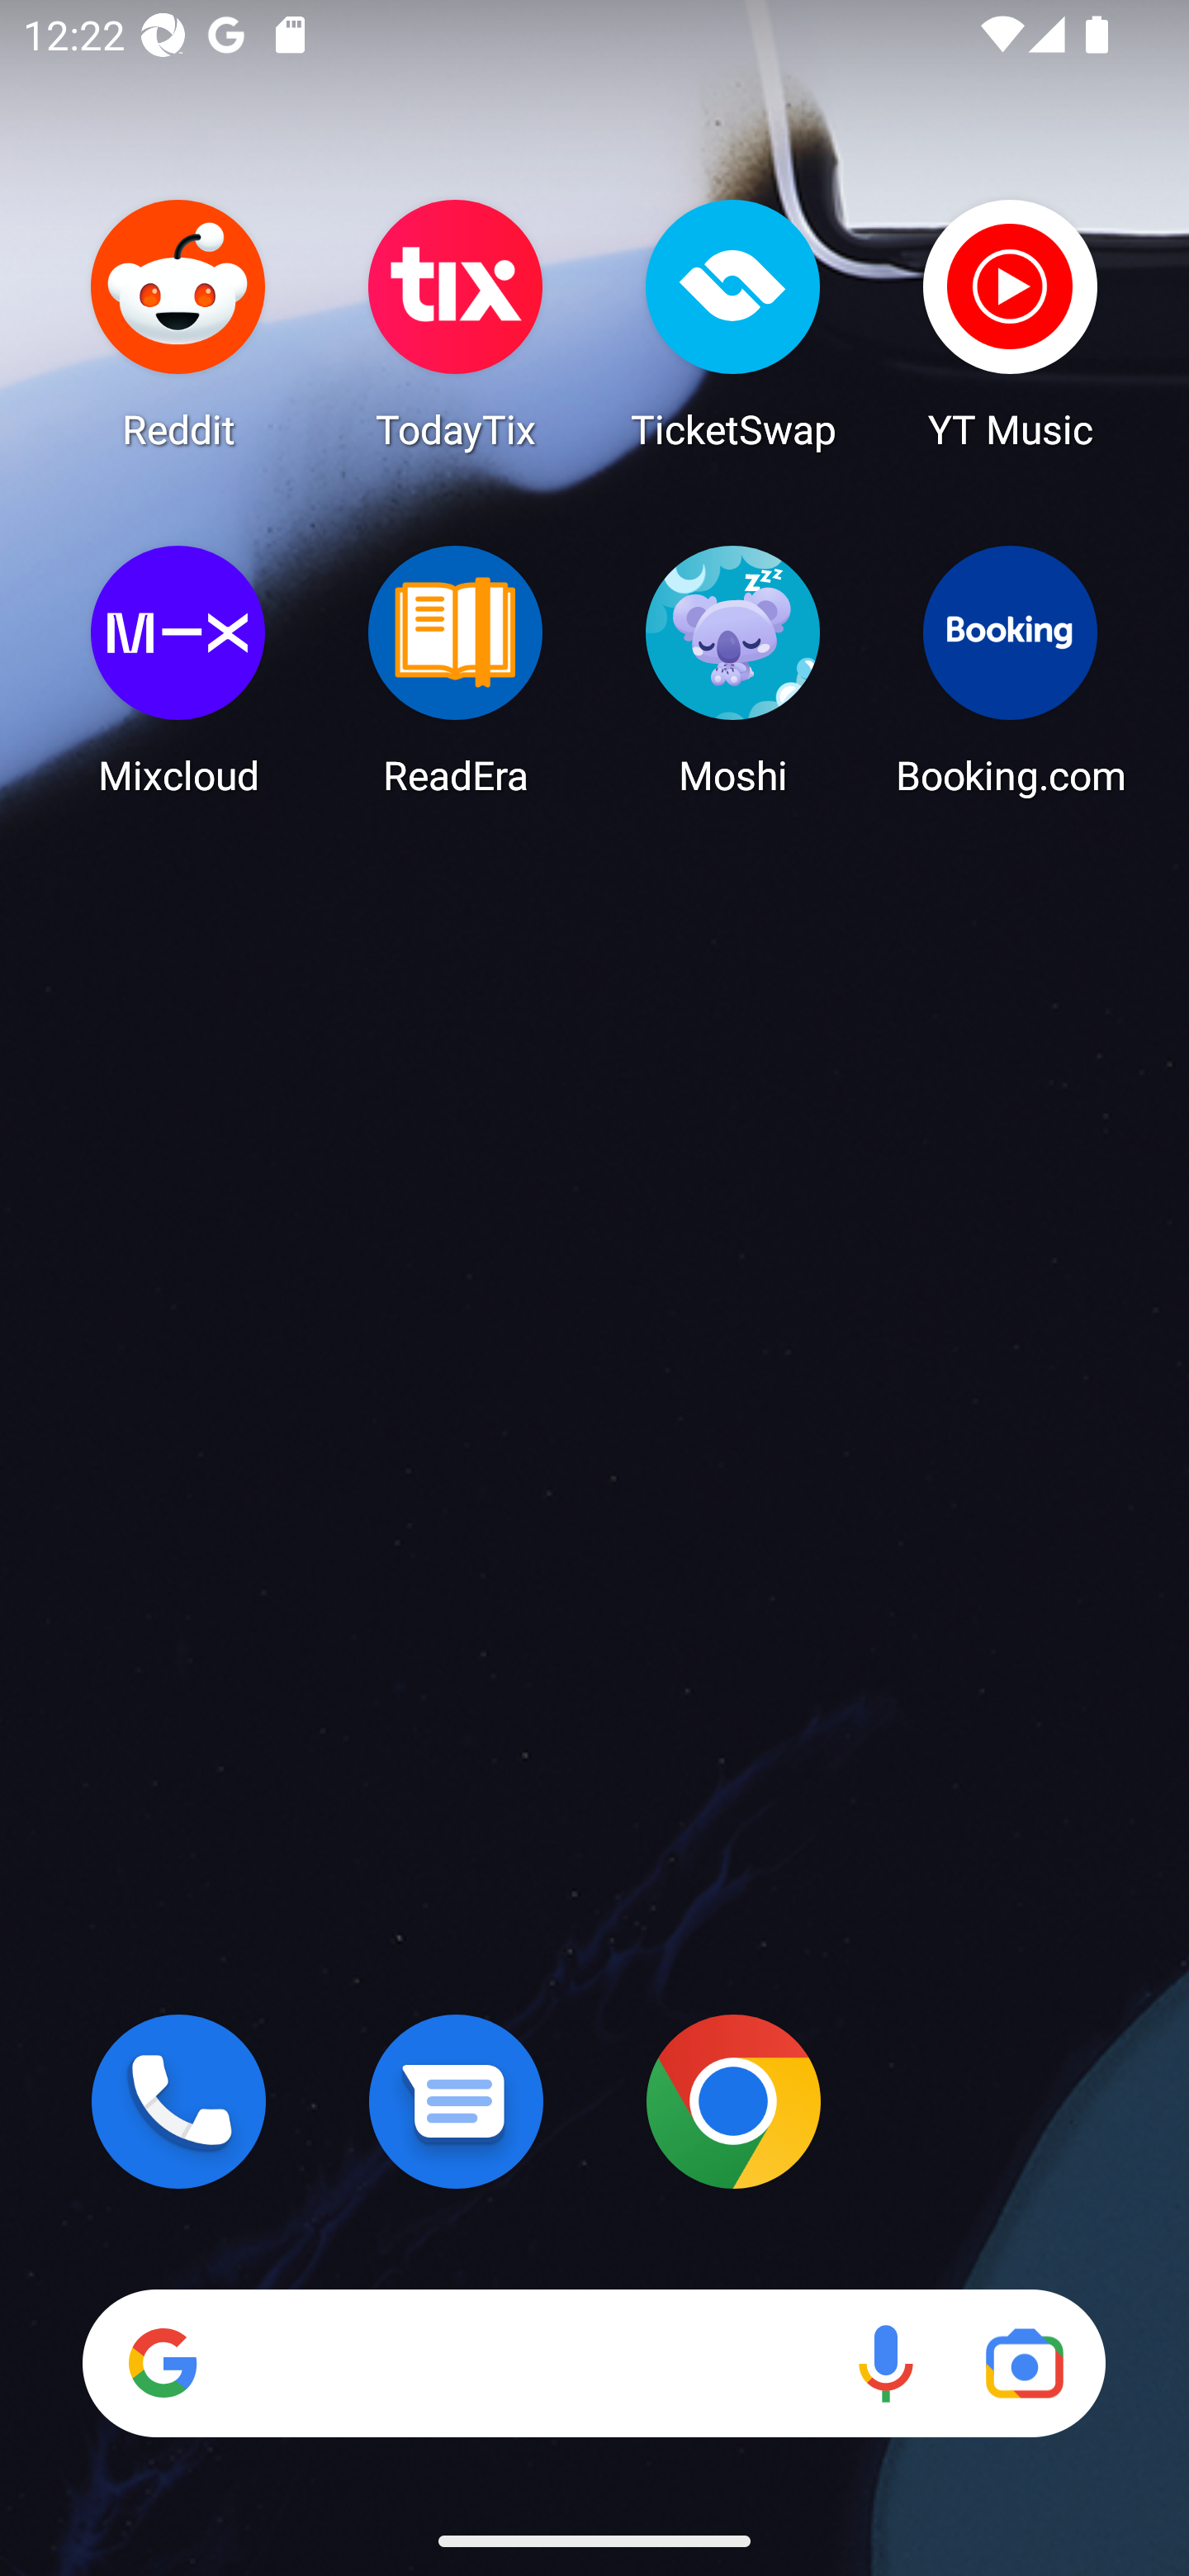 Image resolution: width=1189 pixels, height=2576 pixels. I want to click on Phone, so click(178, 2101).